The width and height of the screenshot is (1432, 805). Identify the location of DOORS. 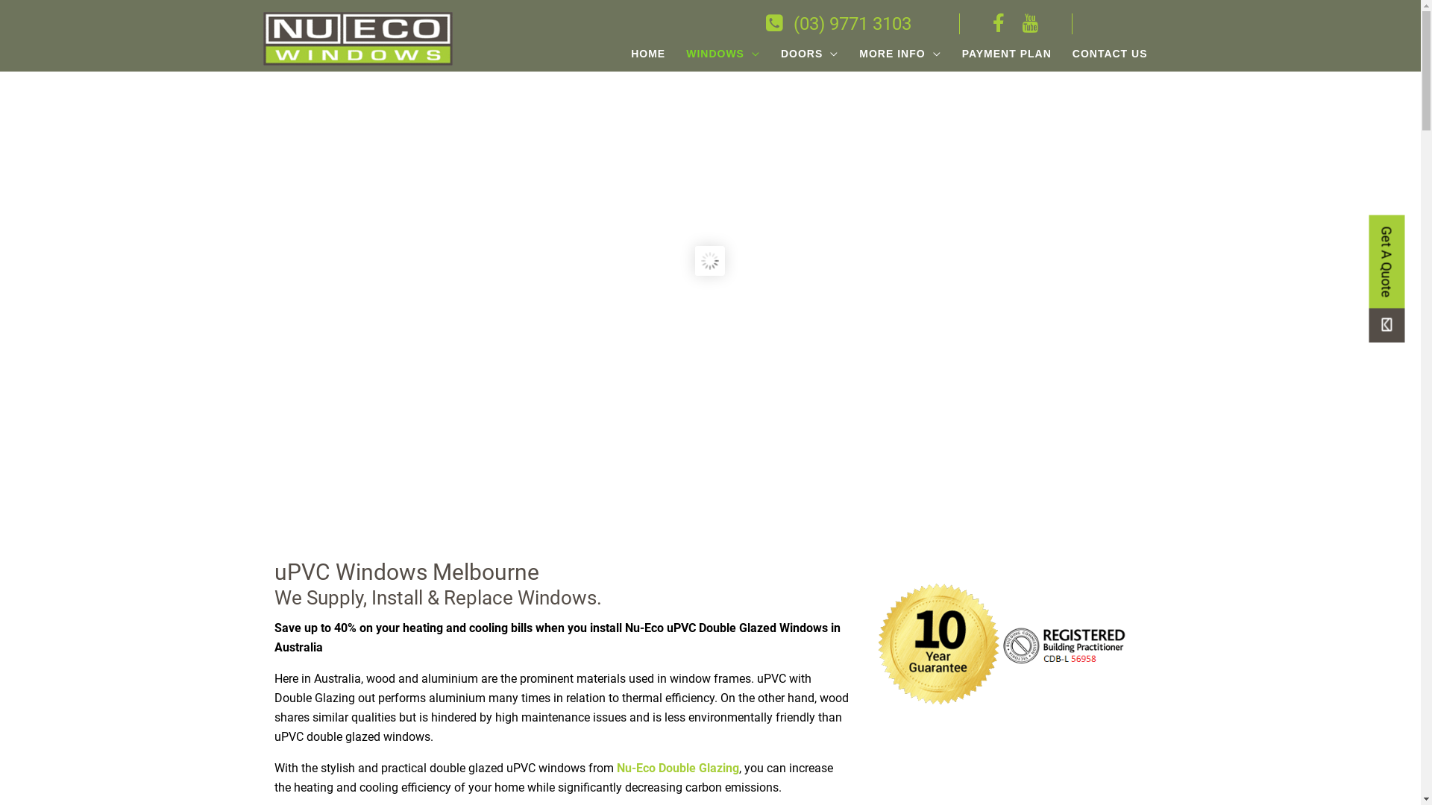
(810, 54).